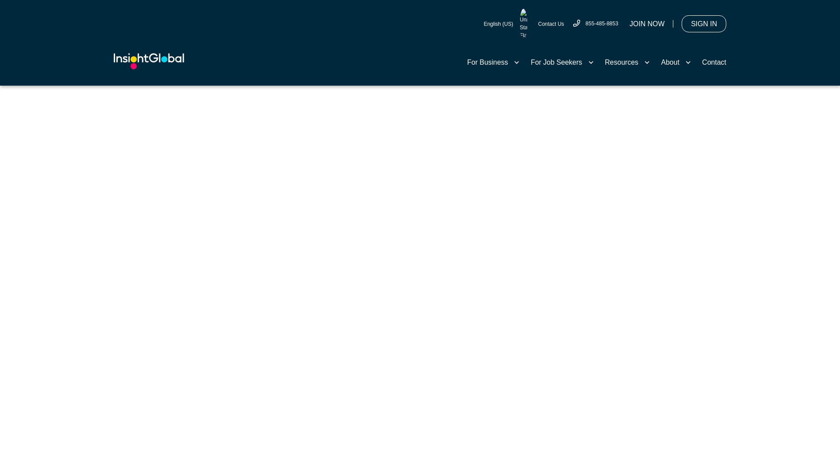 The height and width of the screenshot is (472, 840). I want to click on Sign up as a new user, so click(647, 24).